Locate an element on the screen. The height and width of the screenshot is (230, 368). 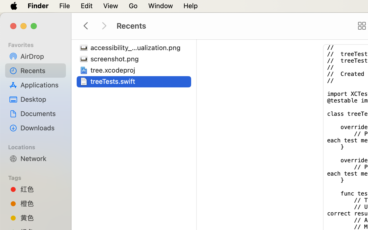
Downloads is located at coordinates (41, 128).